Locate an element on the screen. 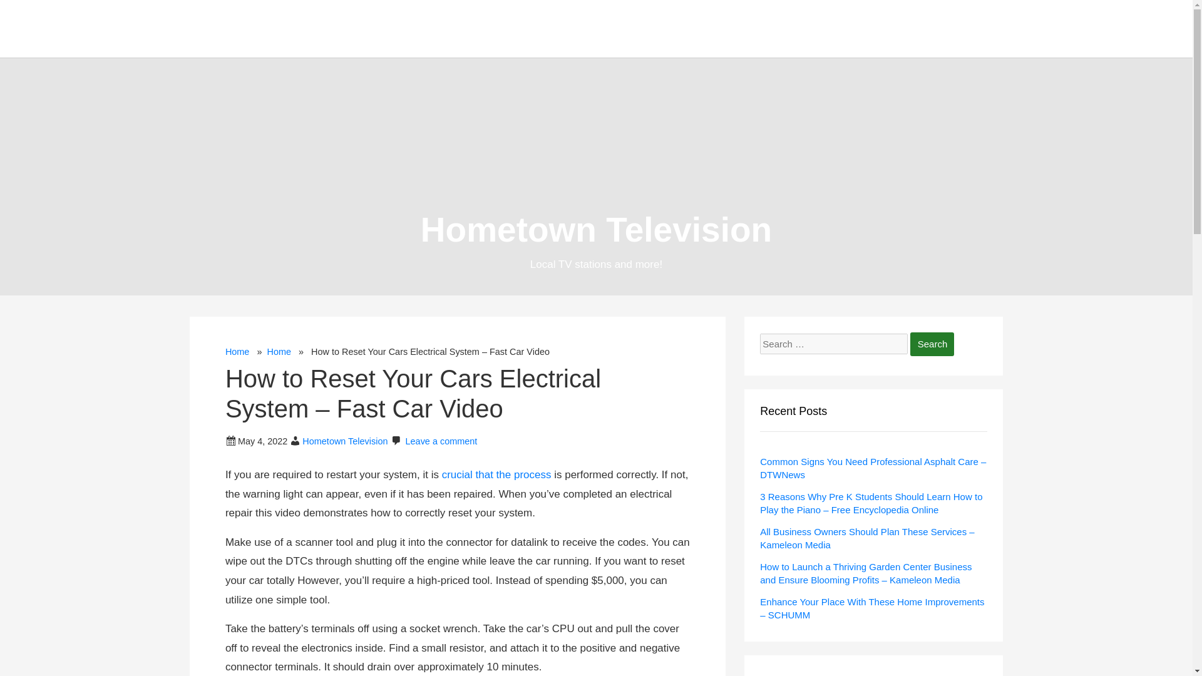 The height and width of the screenshot is (676, 1202). Hometown Television is located at coordinates (596, 229).